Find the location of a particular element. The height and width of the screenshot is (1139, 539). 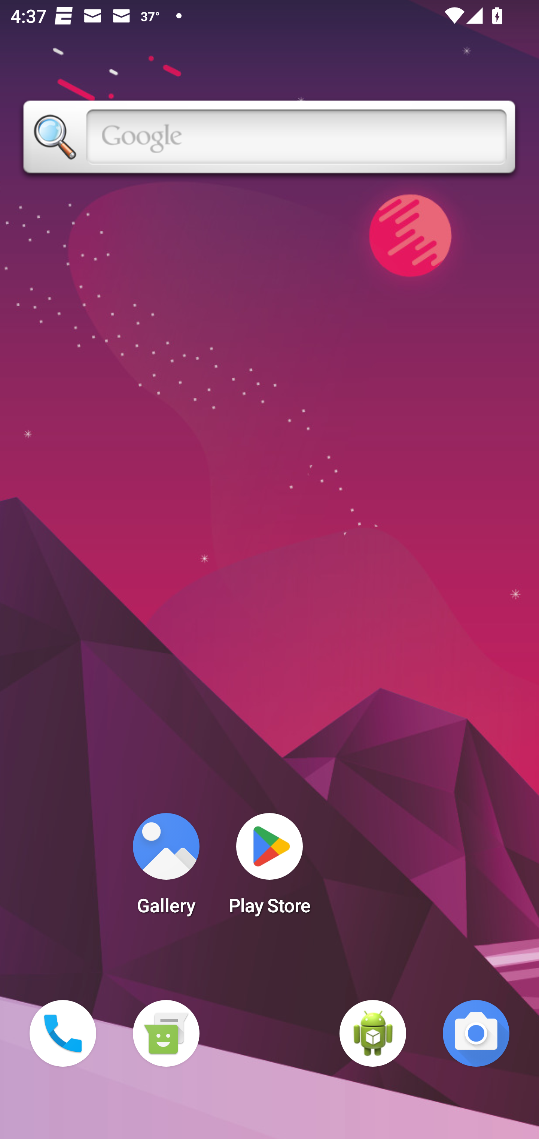

Gallery is located at coordinates (166, 868).